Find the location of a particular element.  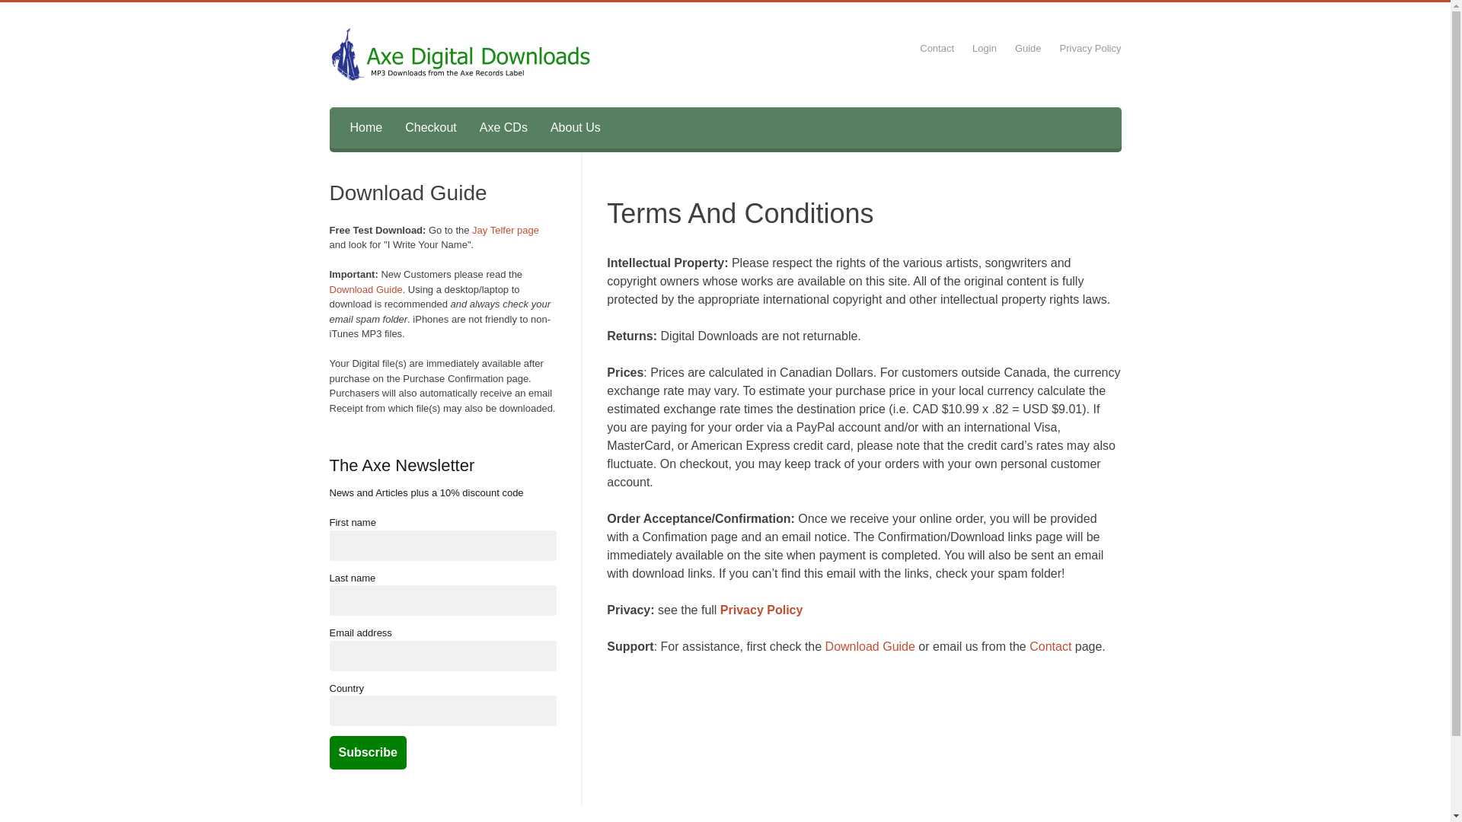

Skip to content is located at coordinates (338, 107).